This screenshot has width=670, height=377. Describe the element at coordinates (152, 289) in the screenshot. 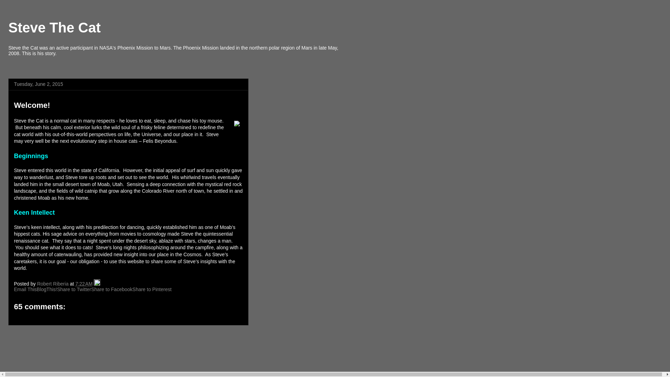

I see `Share to Pinterest` at that location.